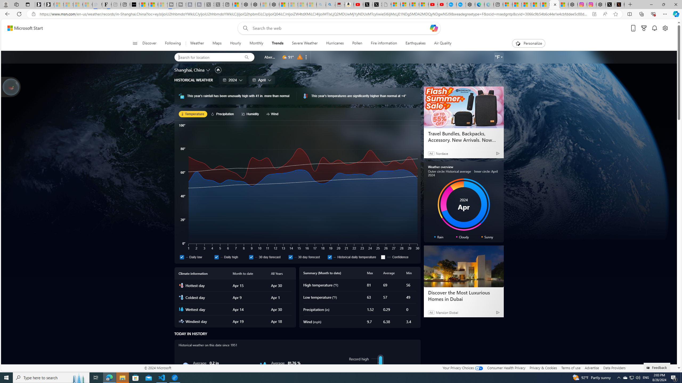 This screenshot has height=383, width=682. Describe the element at coordinates (383, 257) in the screenshot. I see `Confidence` at that location.